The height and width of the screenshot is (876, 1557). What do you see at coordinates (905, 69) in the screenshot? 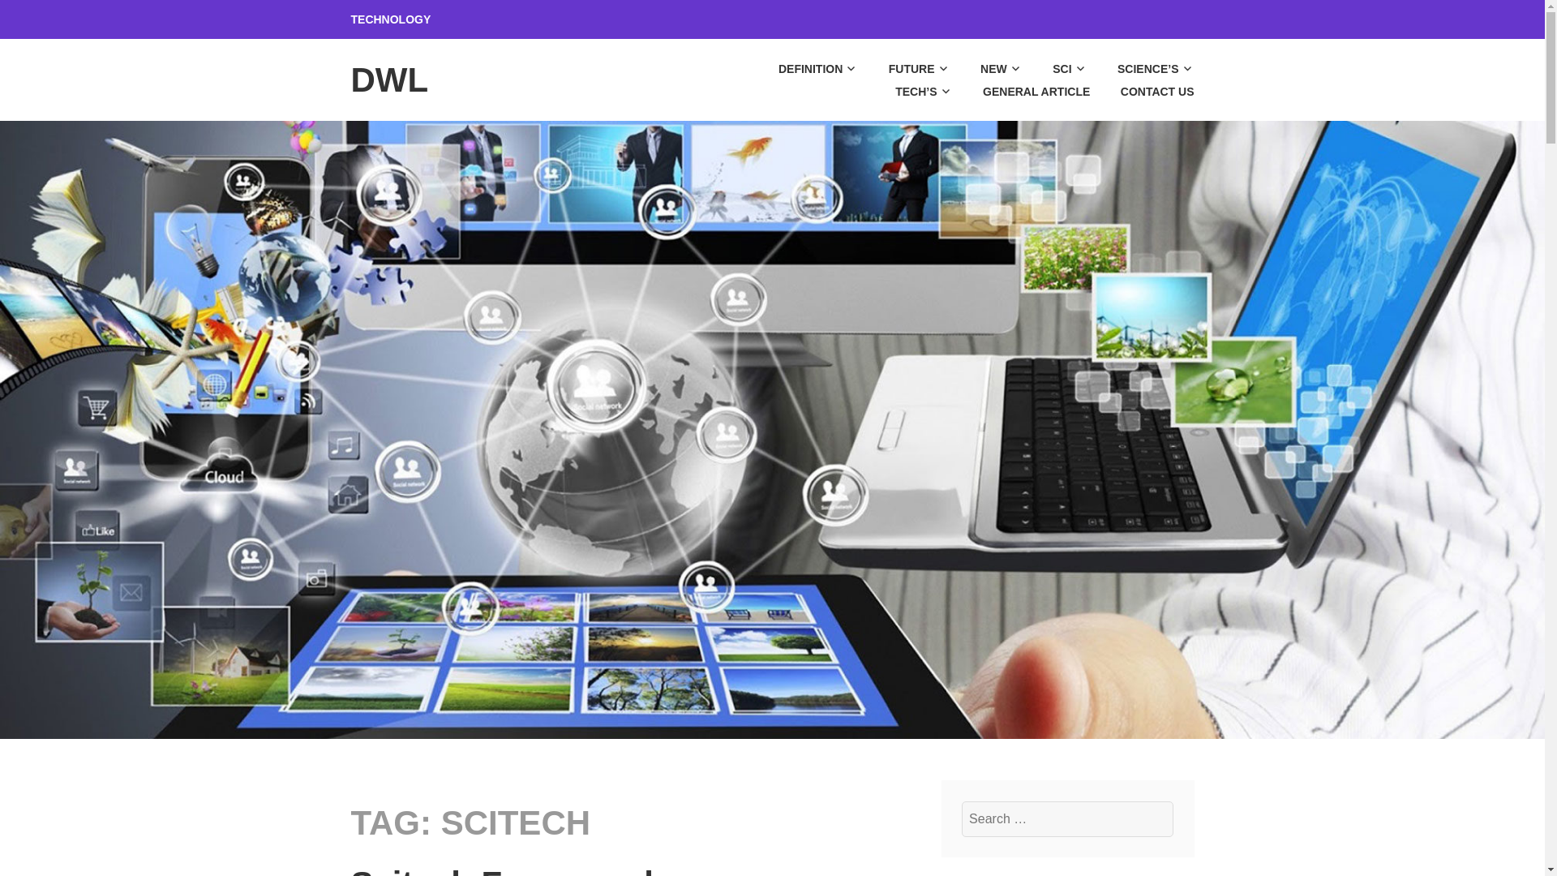
I see `FUTURE` at bounding box center [905, 69].